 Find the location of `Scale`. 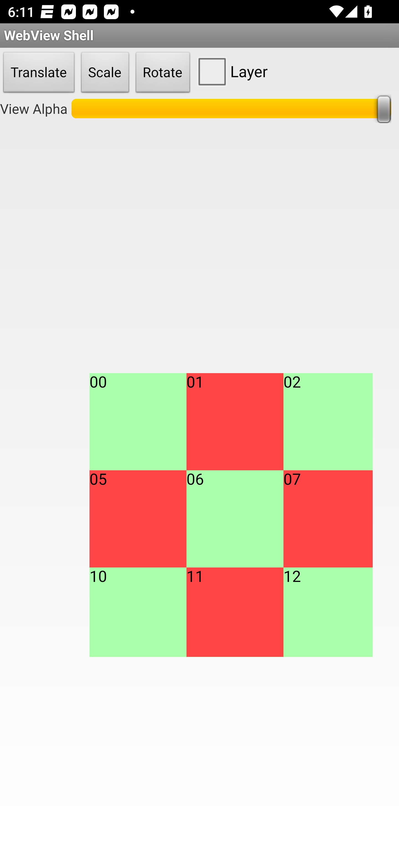

Scale is located at coordinates (105, 73).